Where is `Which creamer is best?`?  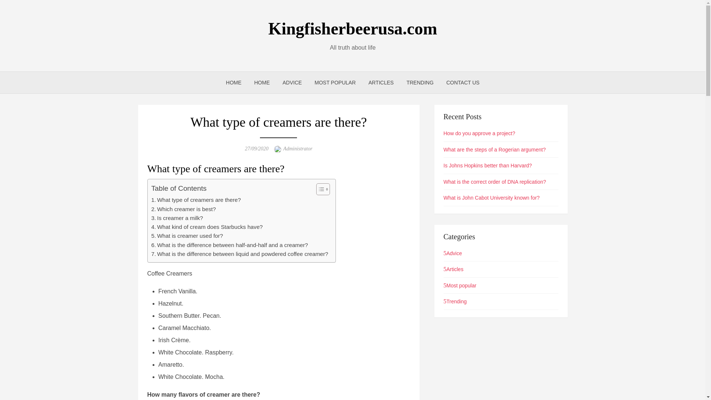 Which creamer is best? is located at coordinates (183, 209).